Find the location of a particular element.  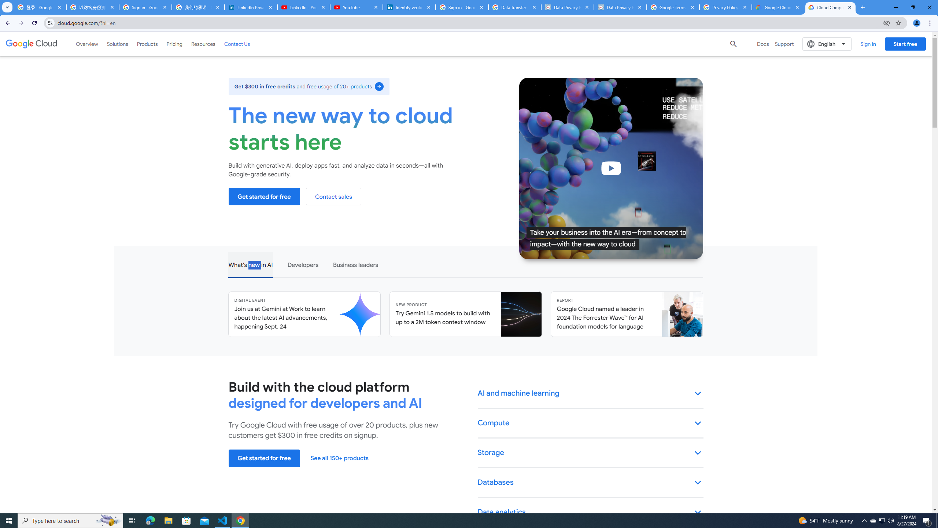

Contact sales is located at coordinates (333, 197).